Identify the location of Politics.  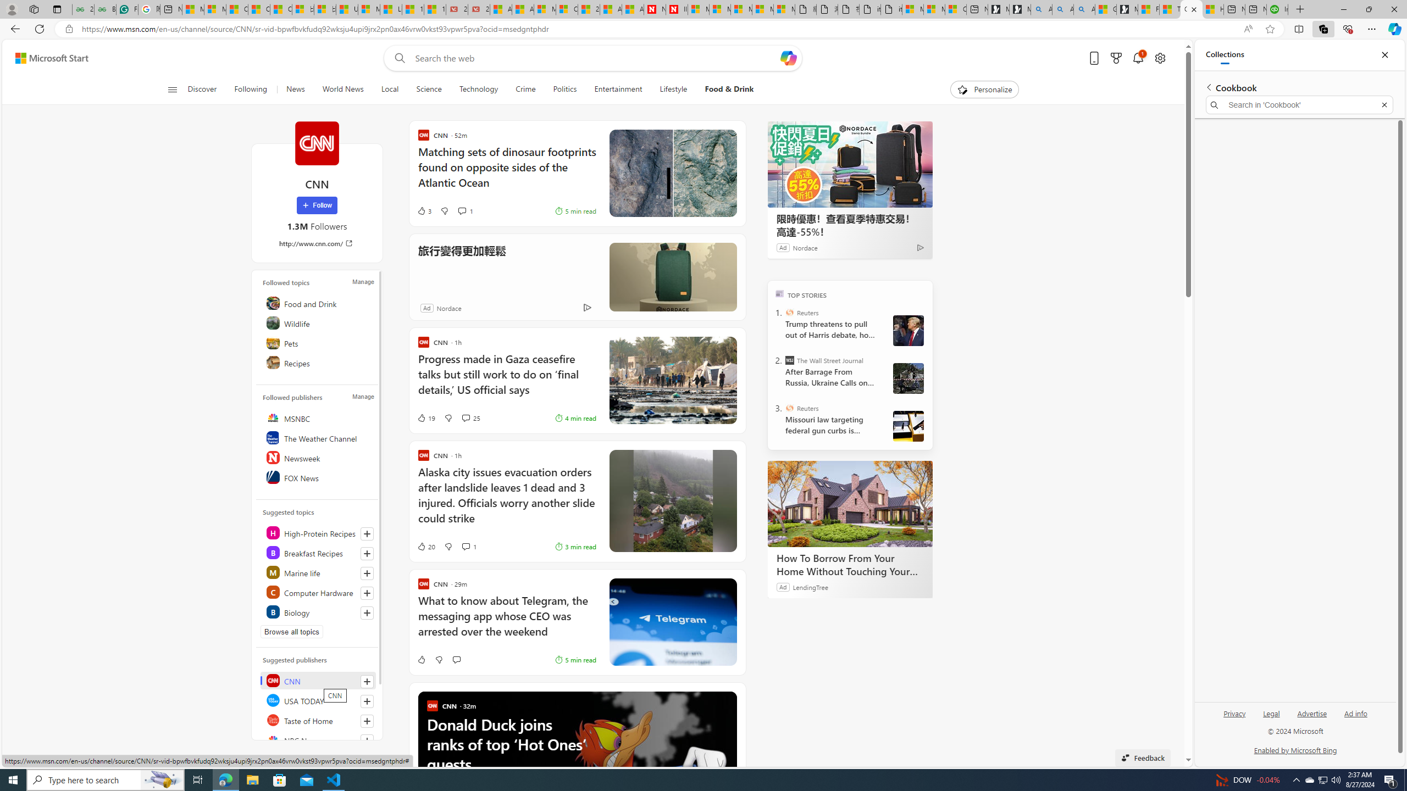
(564, 90).